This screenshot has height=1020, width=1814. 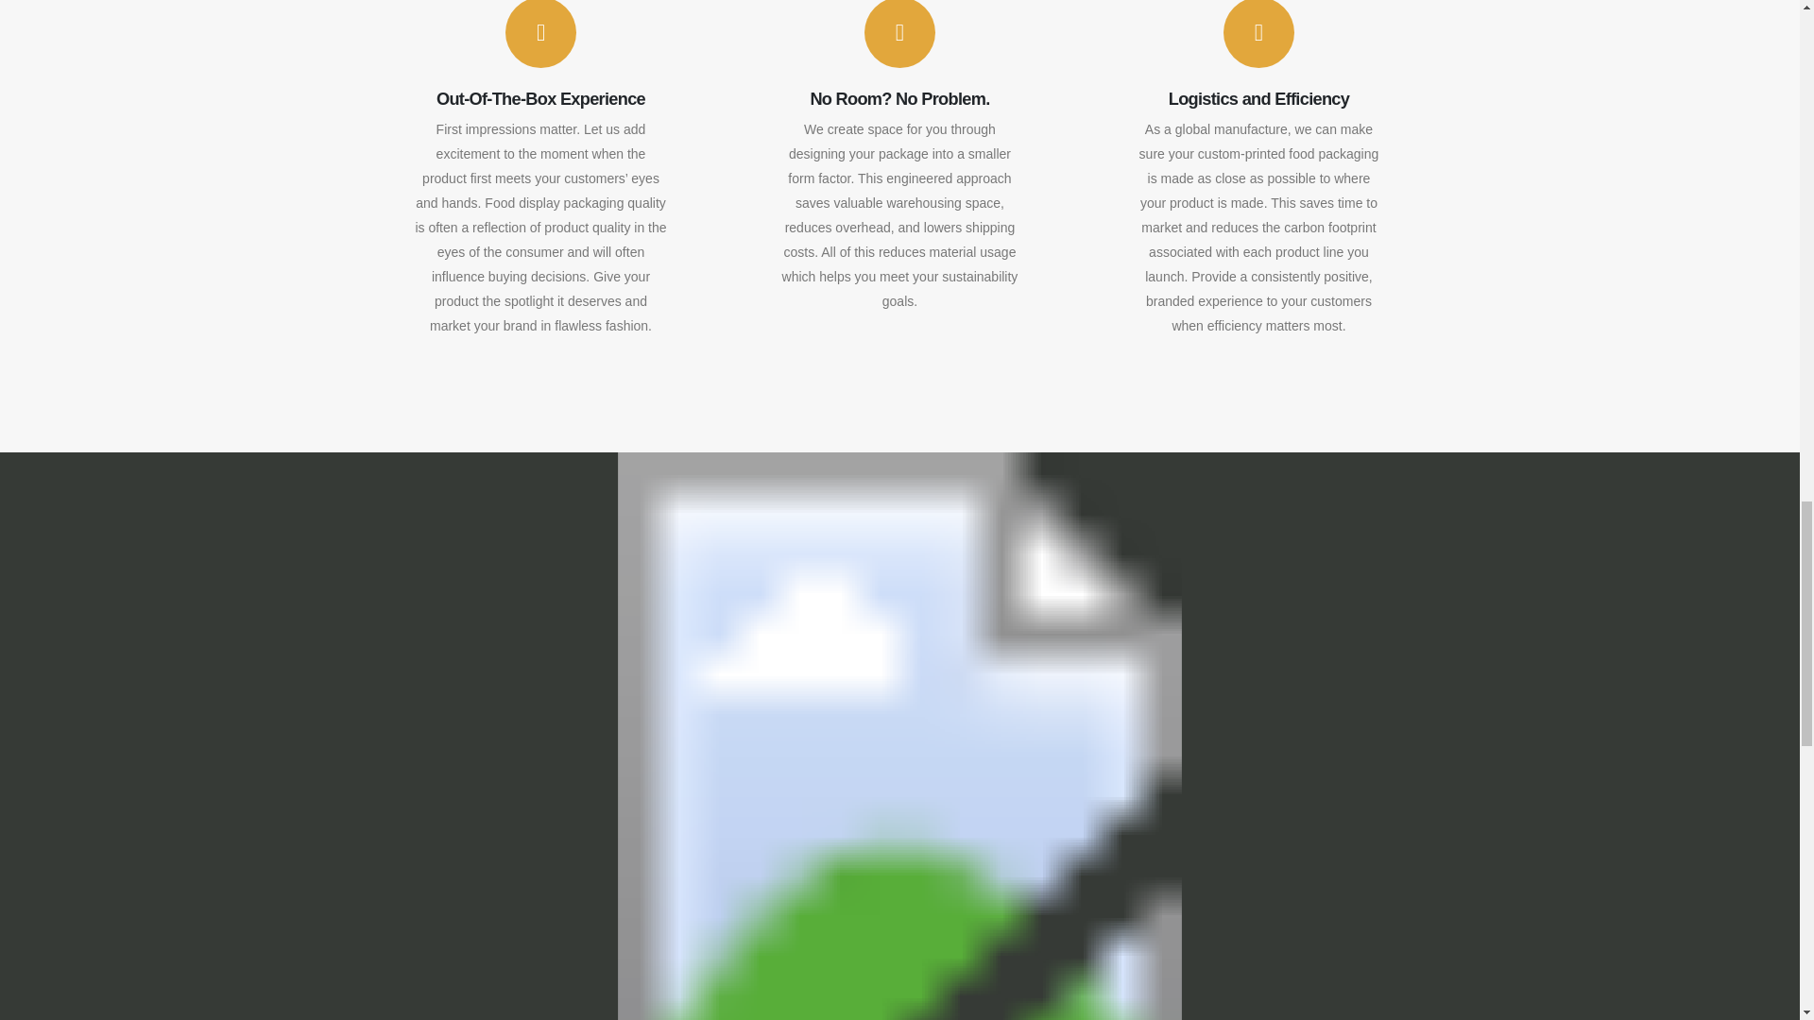 I want to click on Canada Pin, so click(x=1650, y=756).